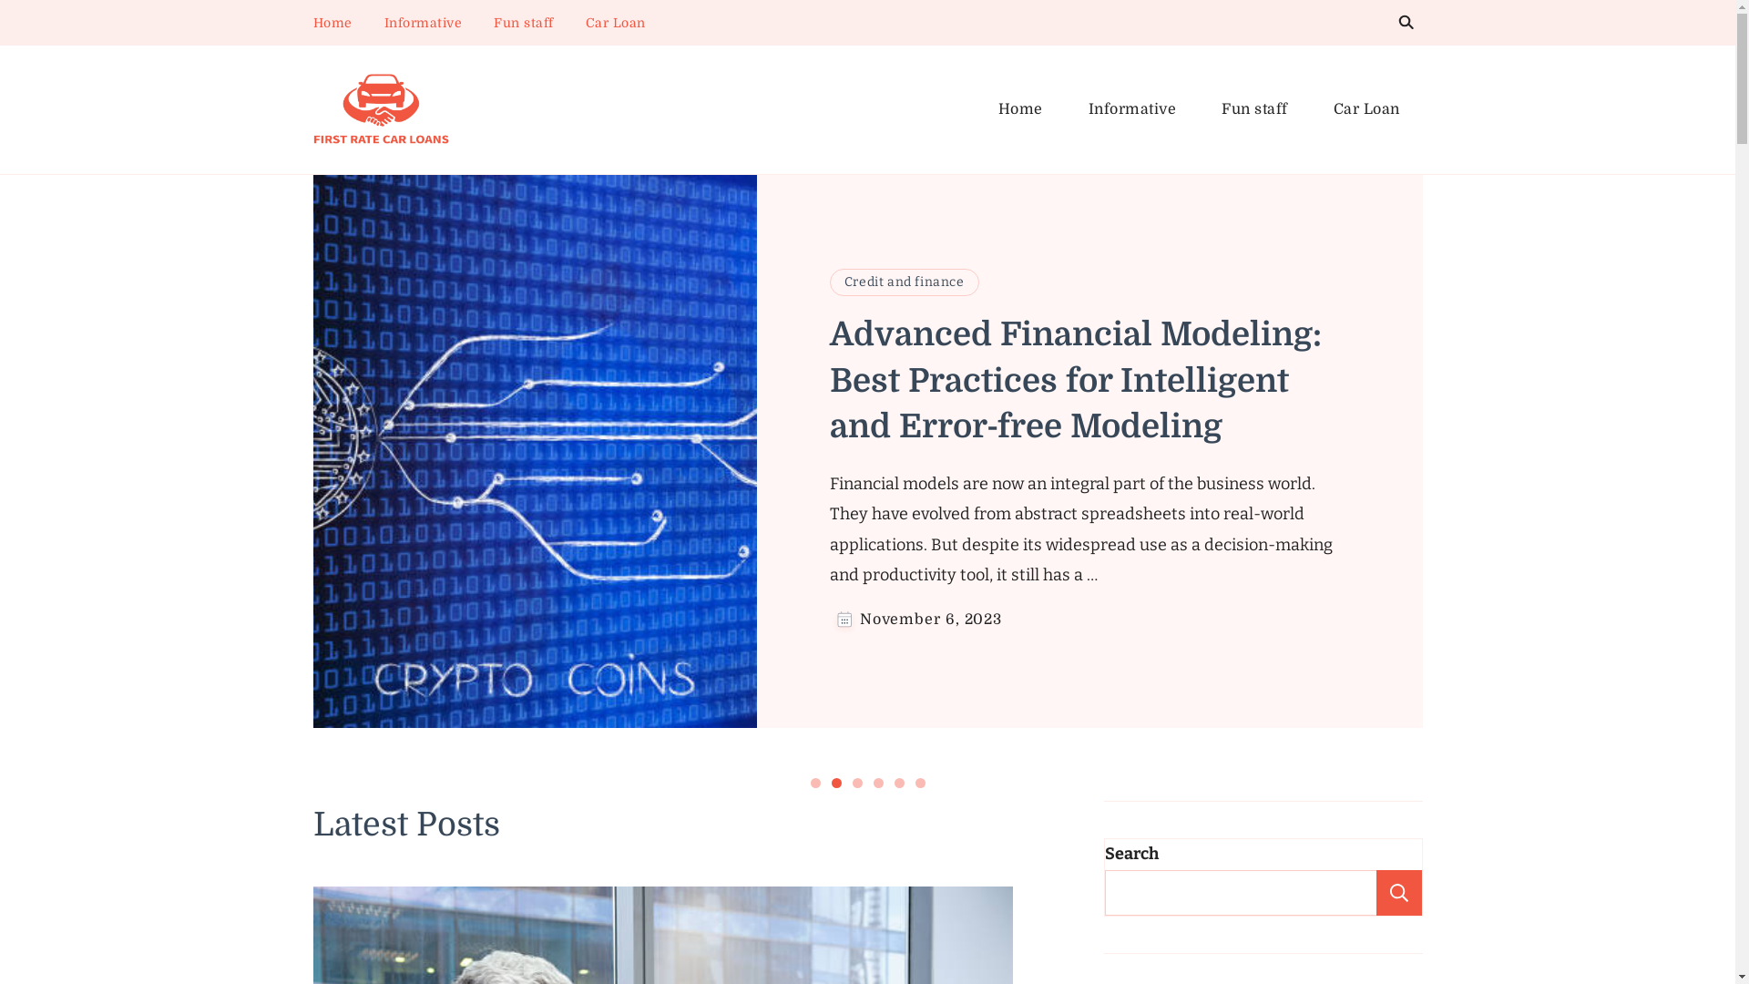 The width and height of the screenshot is (1749, 984). Describe the element at coordinates (1366, 109) in the screenshot. I see `Car Loan` at that location.